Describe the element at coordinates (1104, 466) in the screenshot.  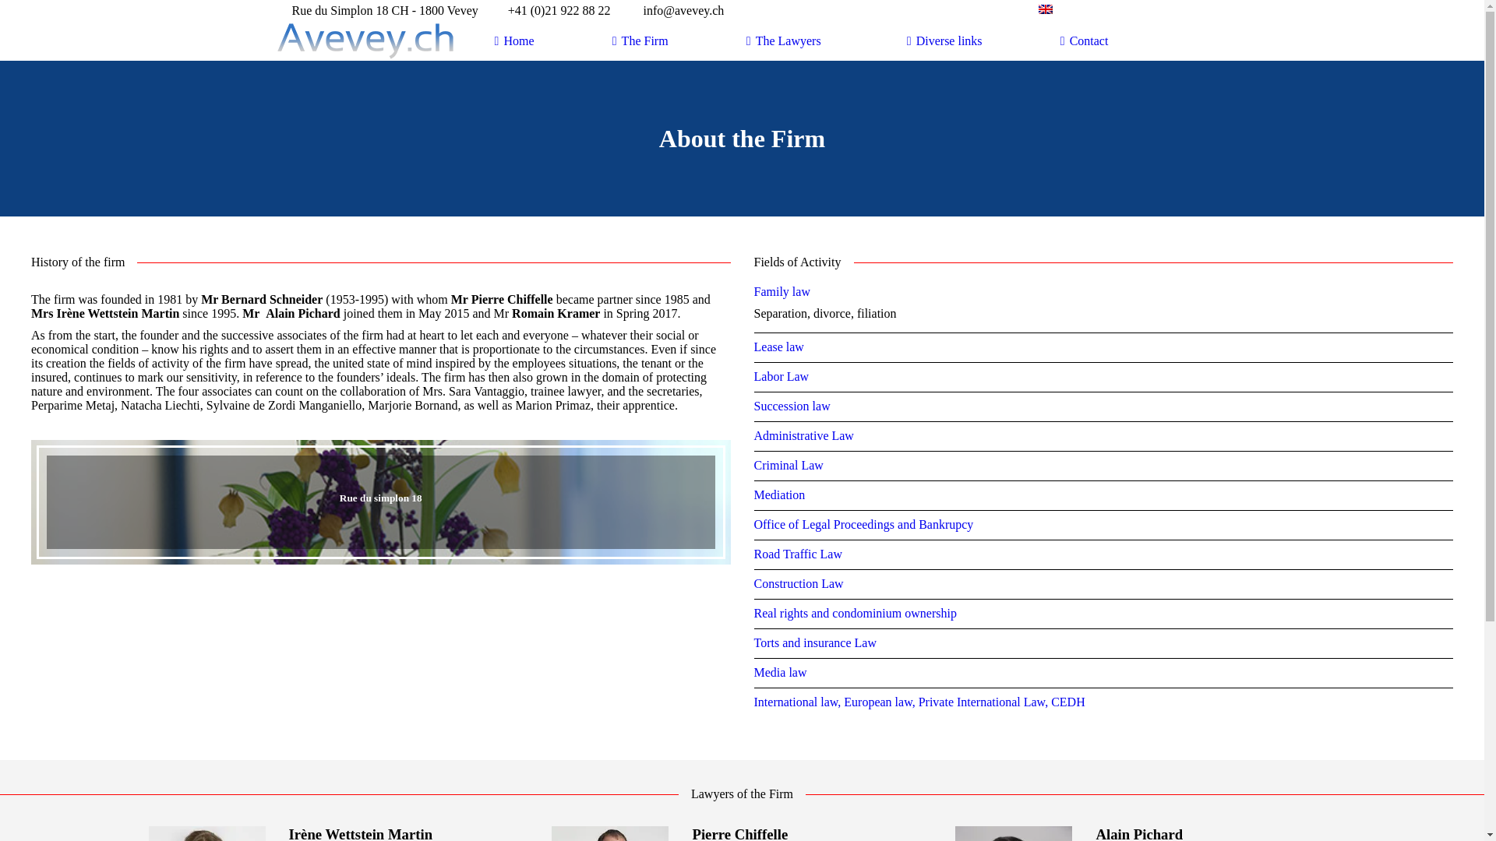
I see `Criminal Law` at that location.